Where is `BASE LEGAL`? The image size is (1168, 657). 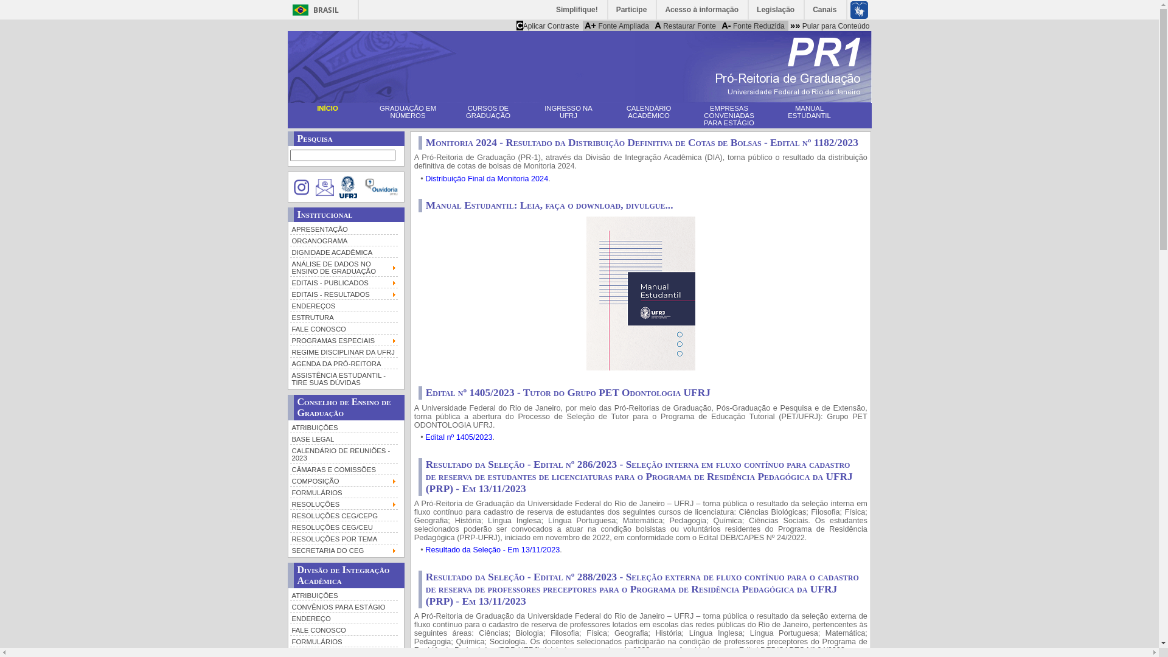
BASE LEGAL is located at coordinates (344, 438).